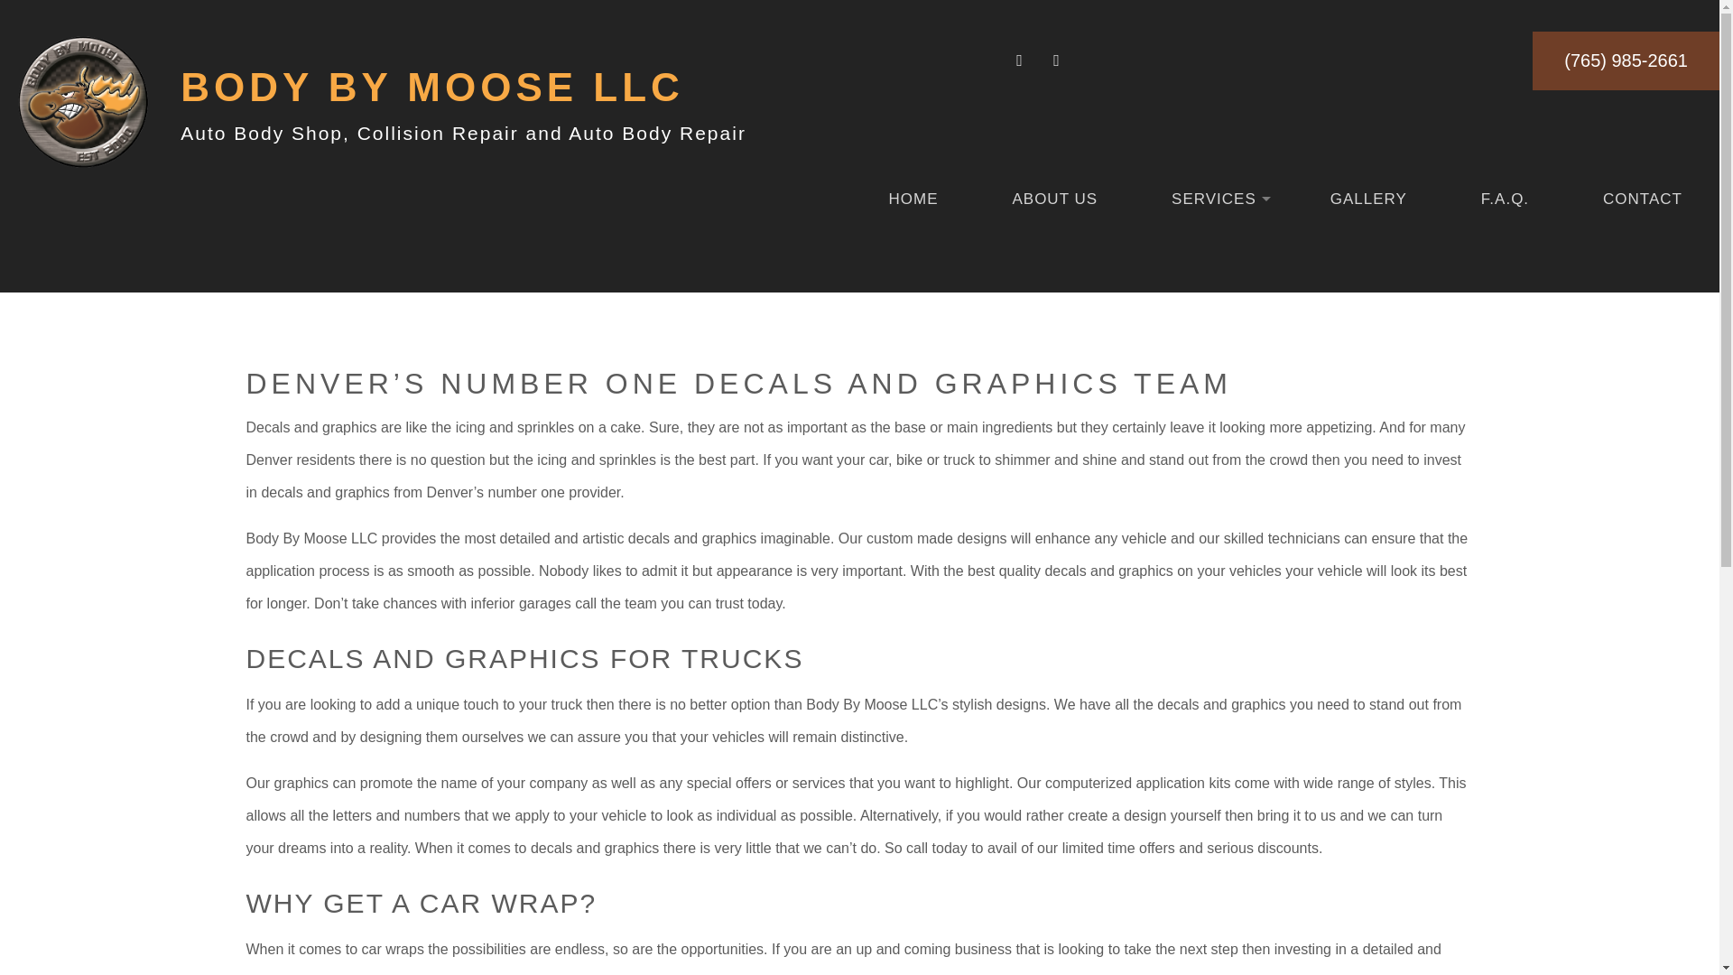  Describe the element at coordinates (1020, 266) in the screenshot. I see `AUTO AC` at that location.